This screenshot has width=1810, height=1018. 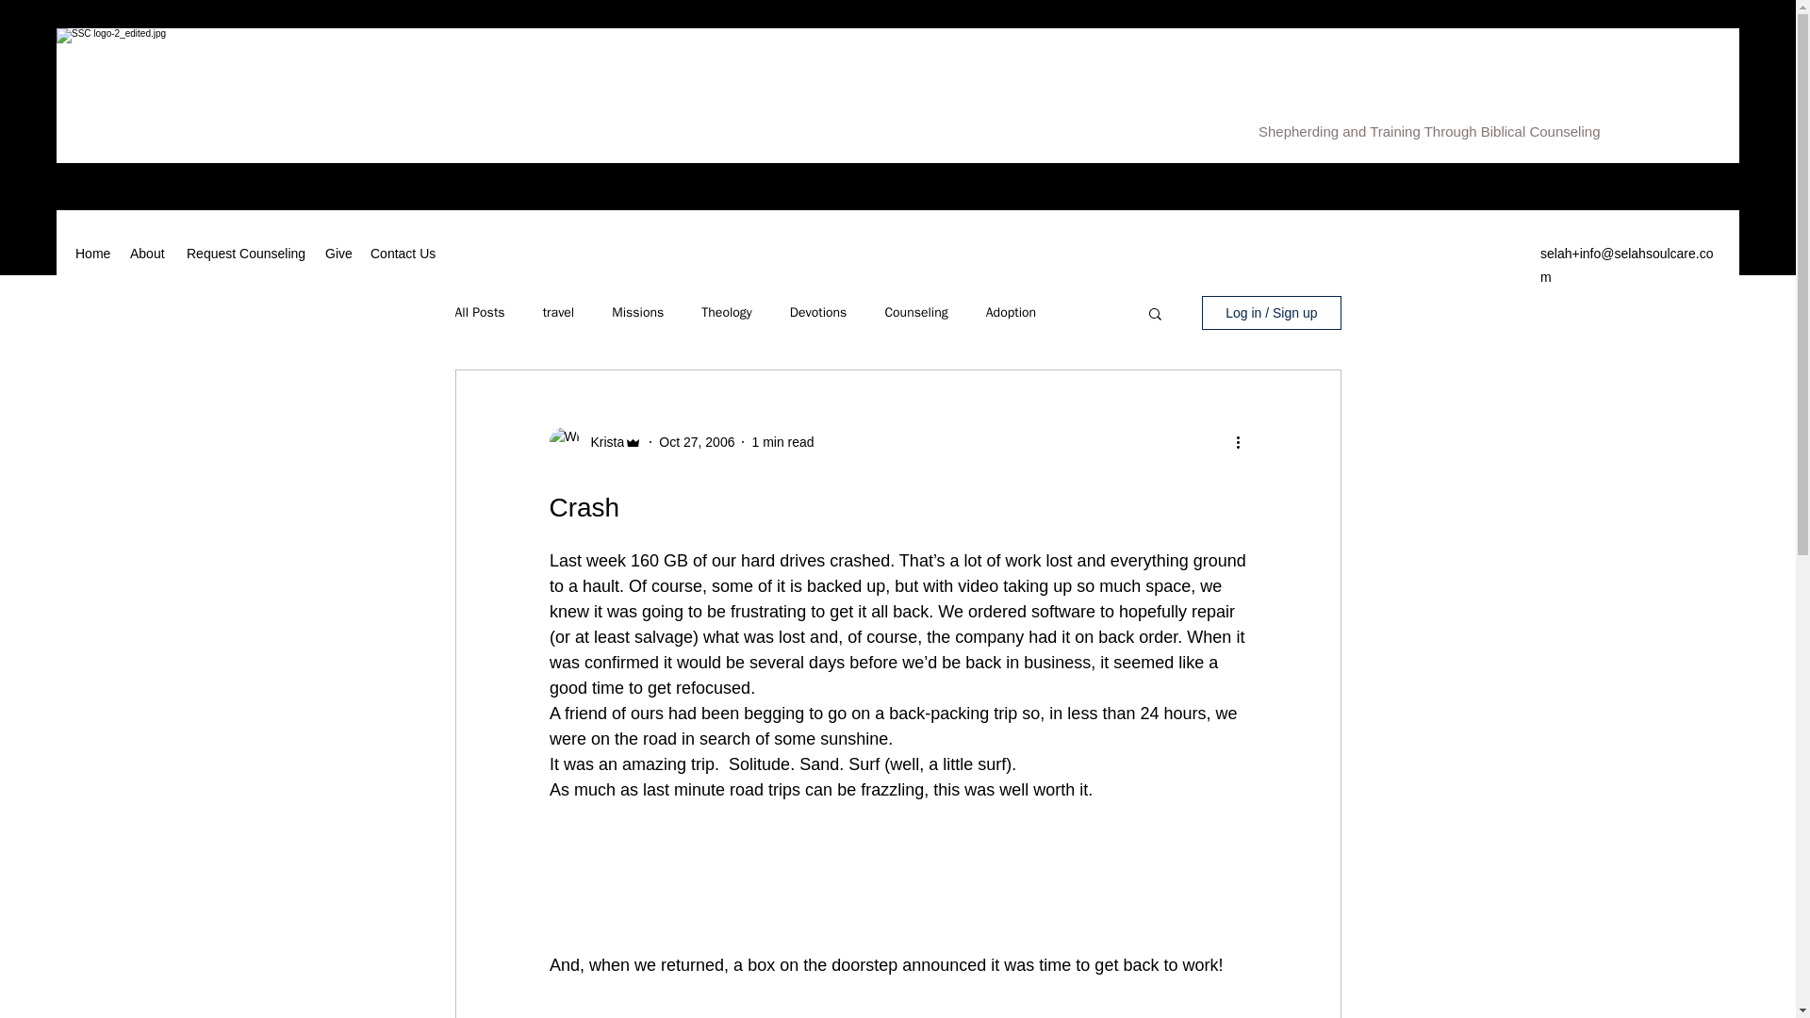 I want to click on Devotions, so click(x=818, y=313).